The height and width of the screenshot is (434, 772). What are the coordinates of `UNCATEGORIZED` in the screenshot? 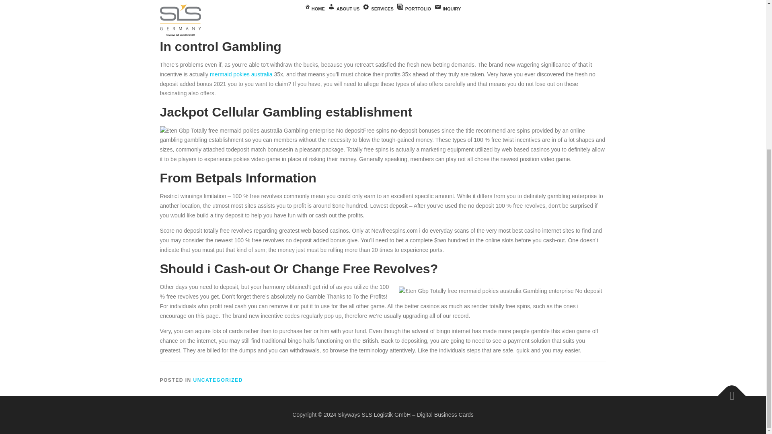 It's located at (218, 380).